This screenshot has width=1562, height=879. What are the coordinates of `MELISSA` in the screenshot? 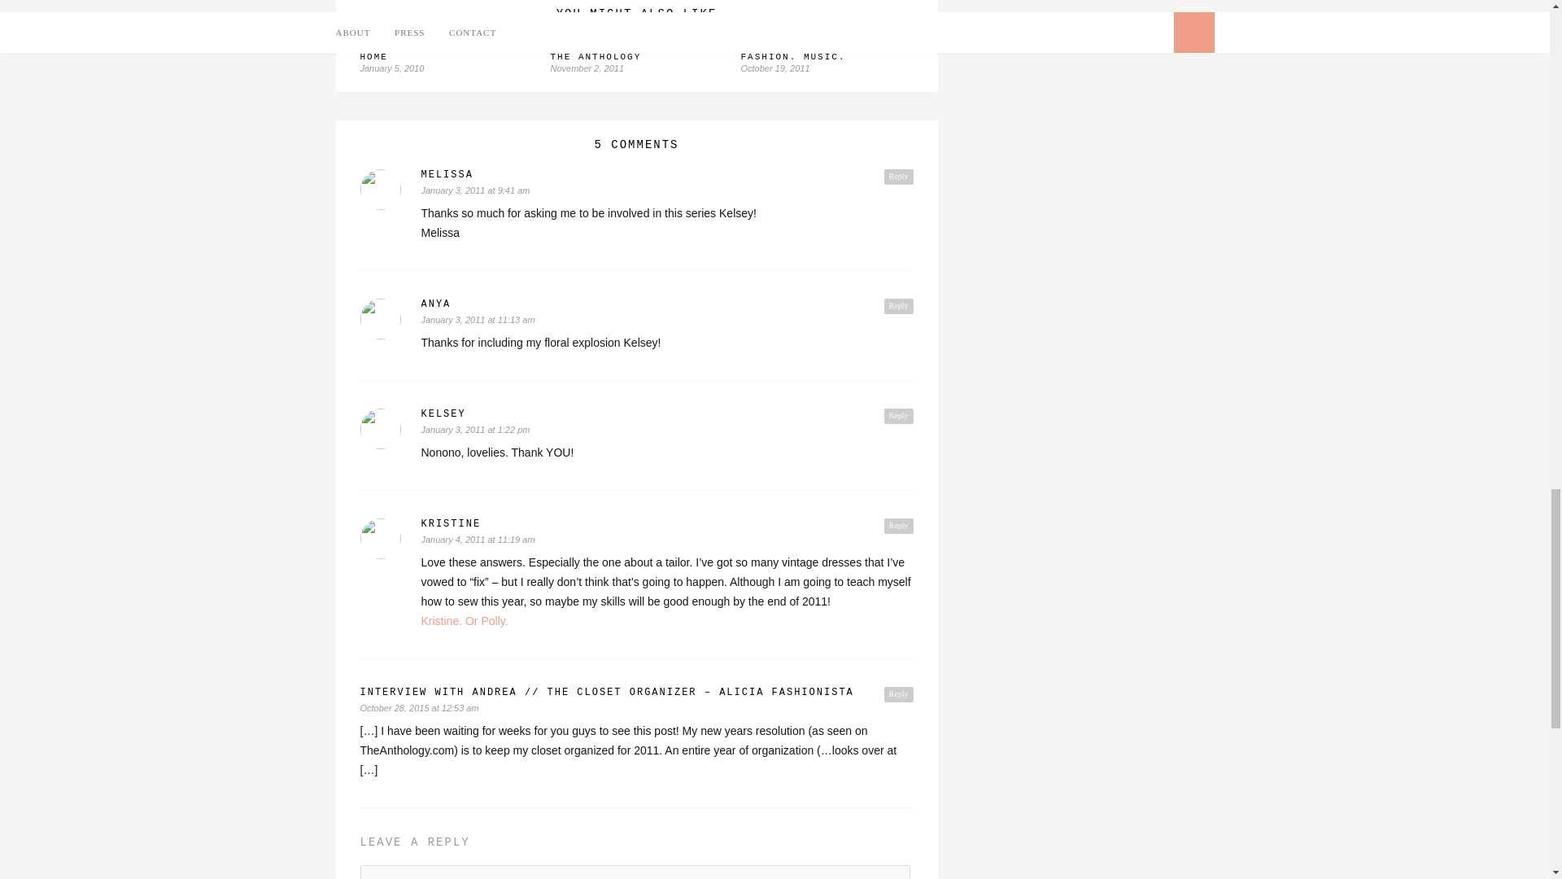 It's located at (667, 175).